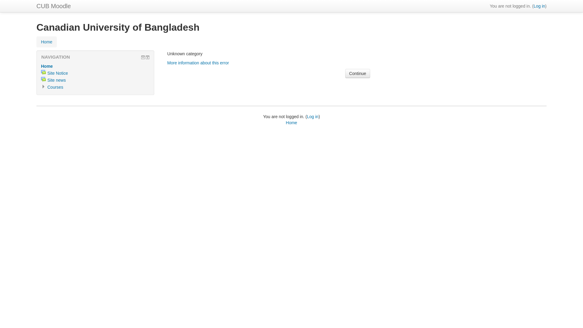 The width and height of the screenshot is (583, 328). I want to click on CUB Moodle, so click(53, 6).